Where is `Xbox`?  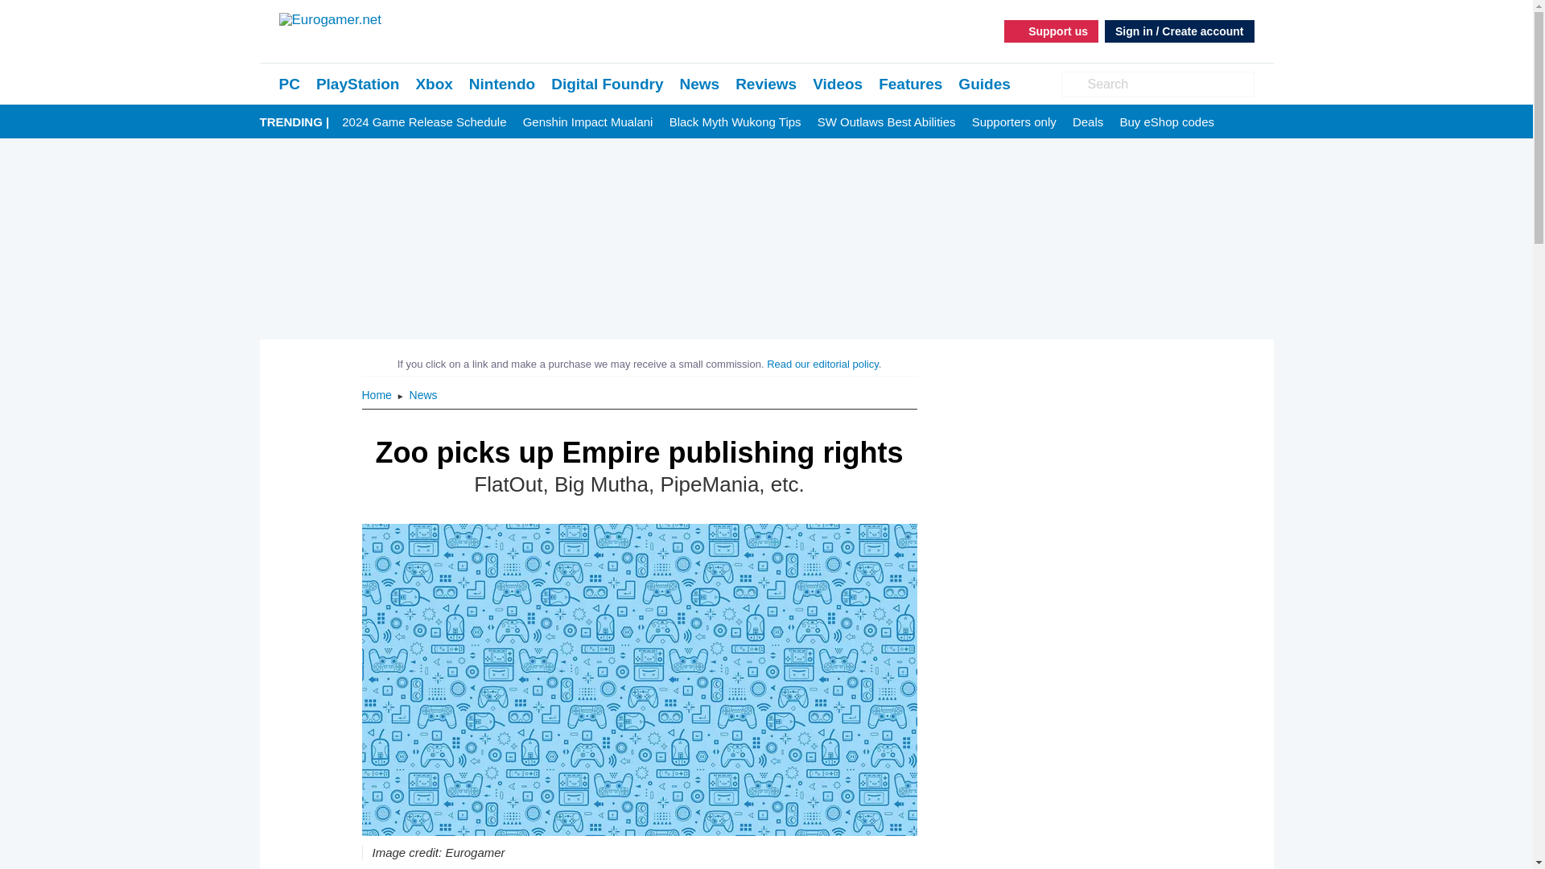 Xbox is located at coordinates (434, 84).